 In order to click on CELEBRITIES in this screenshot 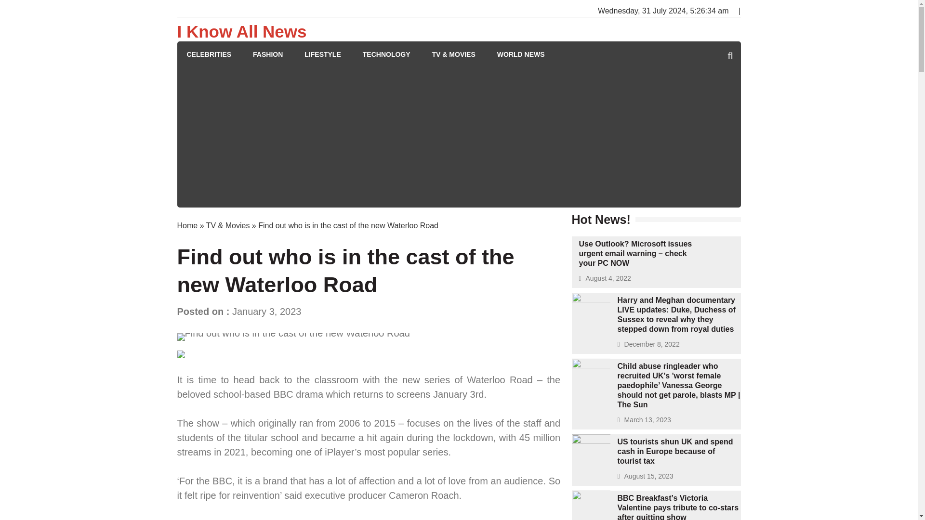, I will do `click(209, 55)`.